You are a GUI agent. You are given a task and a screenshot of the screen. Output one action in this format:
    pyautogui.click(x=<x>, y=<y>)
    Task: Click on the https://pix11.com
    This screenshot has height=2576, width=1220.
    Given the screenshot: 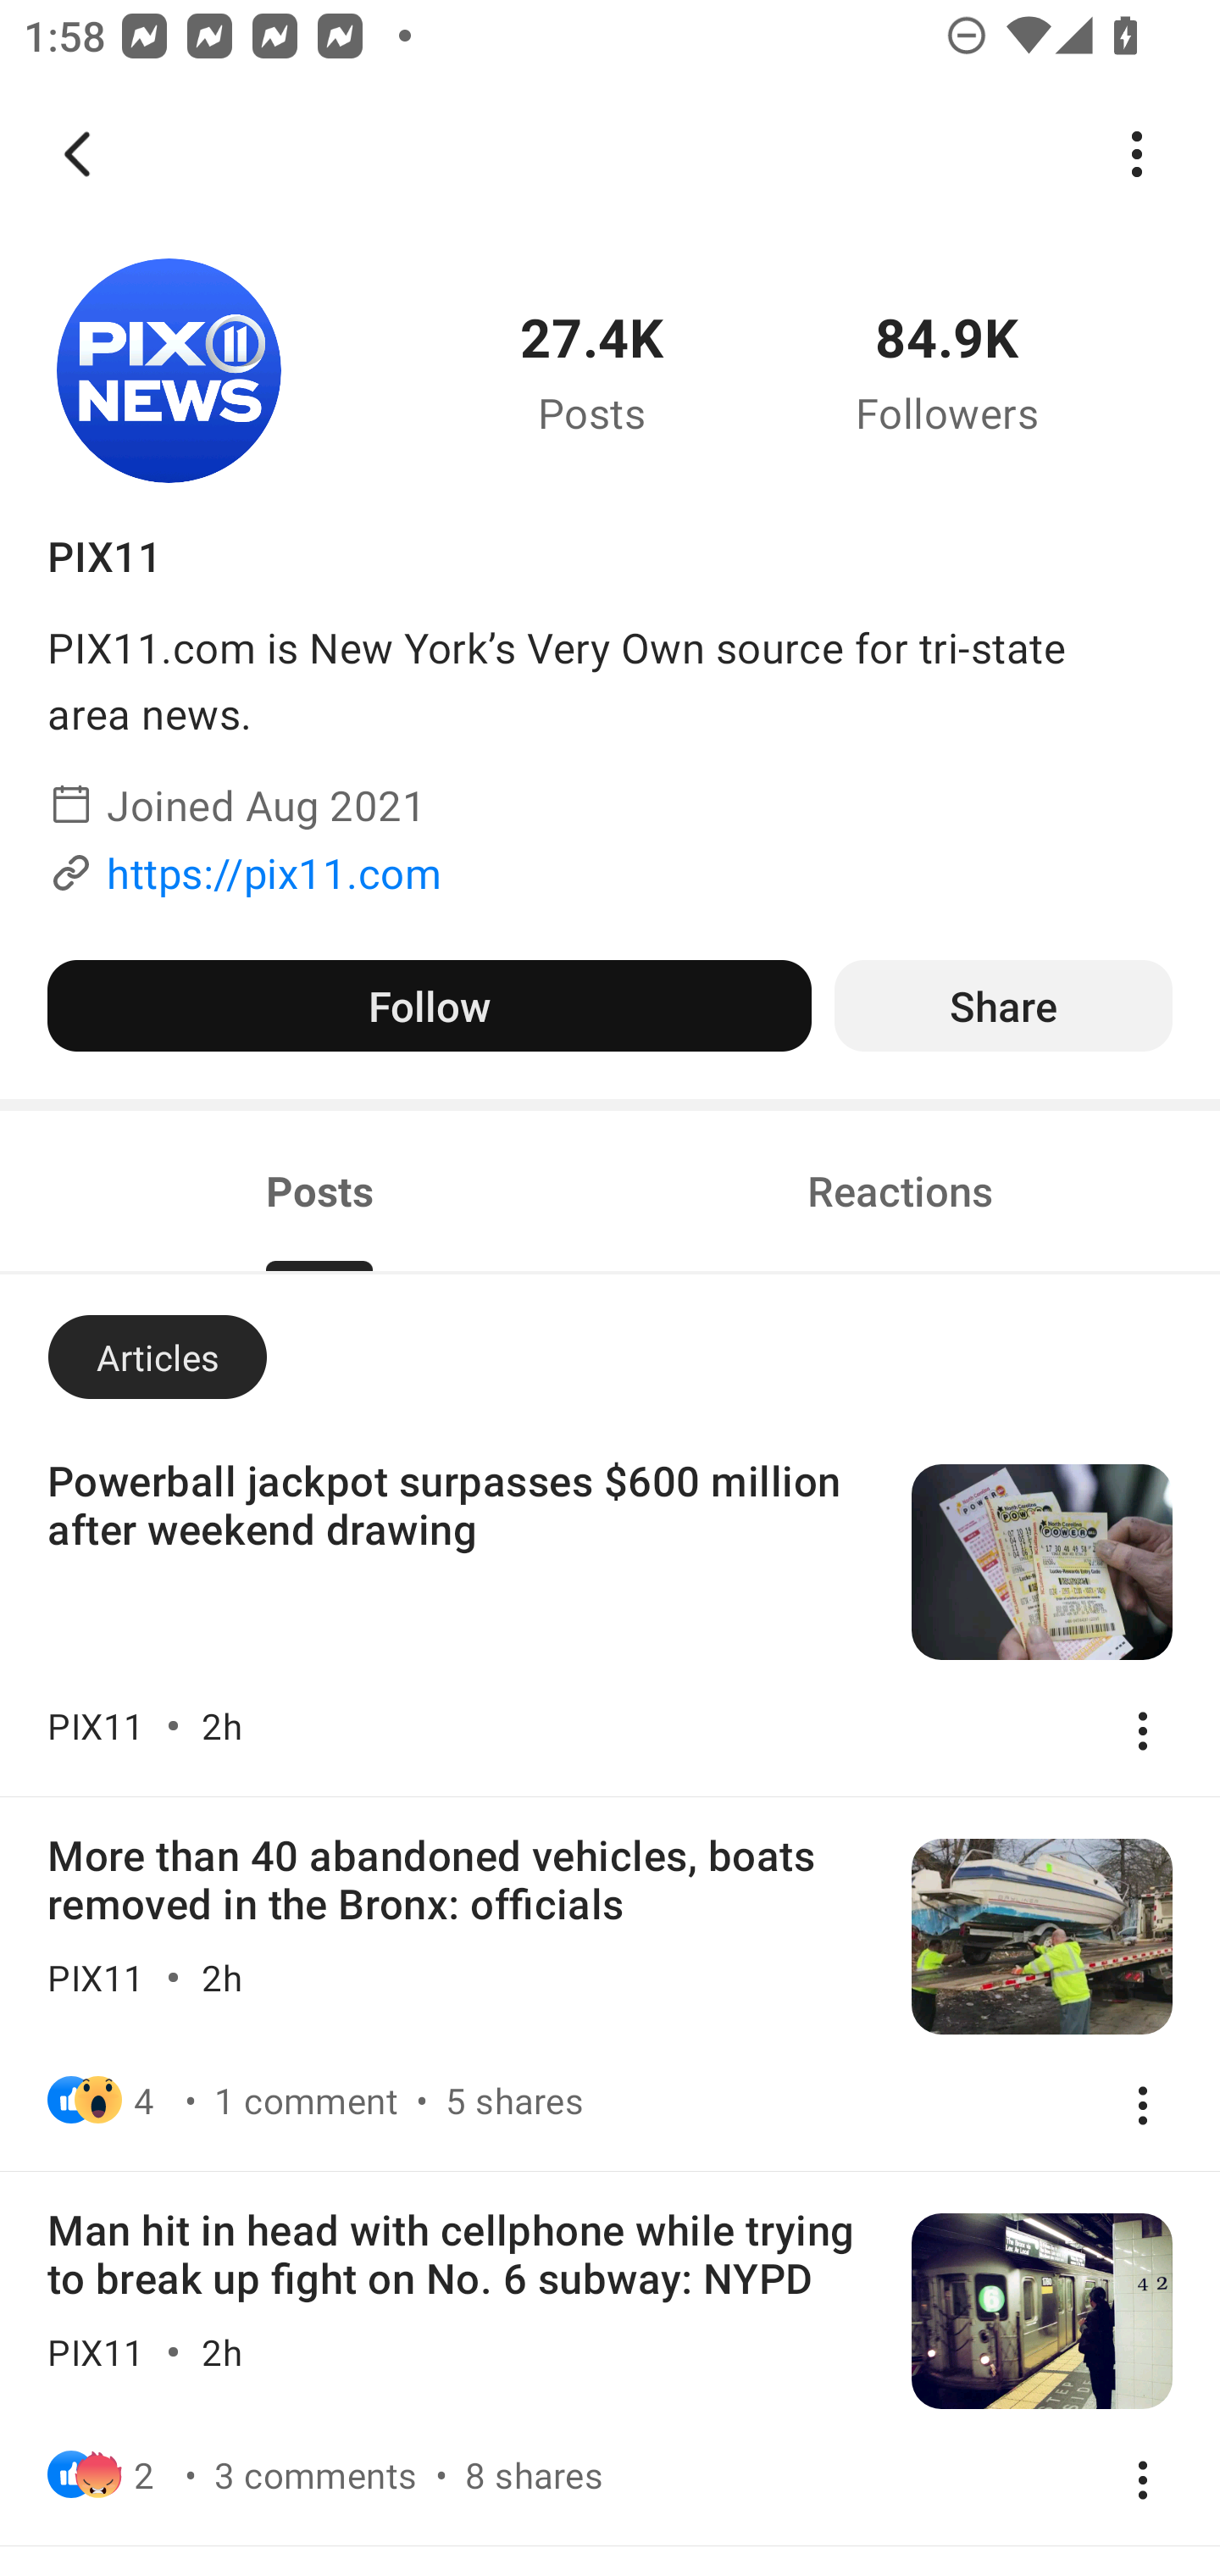 What is the action you would take?
    pyautogui.click(x=274, y=873)
    